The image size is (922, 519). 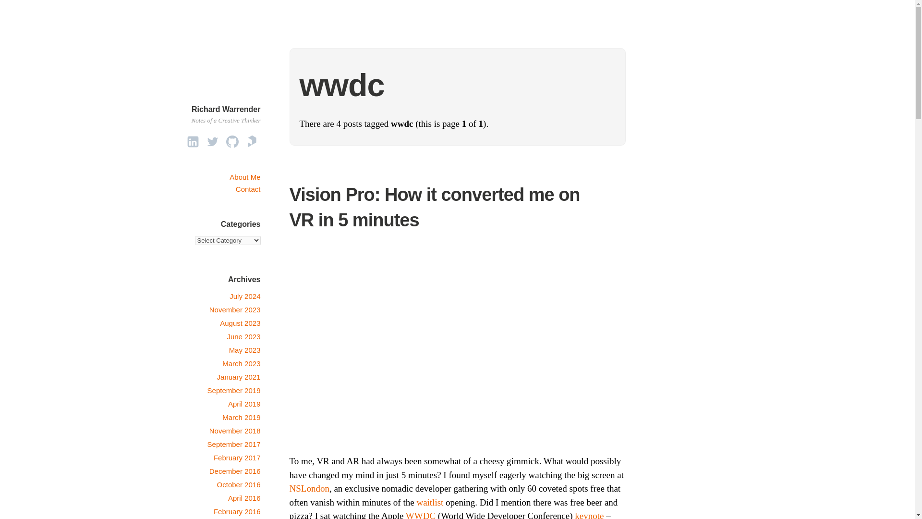 I want to click on Richard Warrender, so click(x=226, y=109).